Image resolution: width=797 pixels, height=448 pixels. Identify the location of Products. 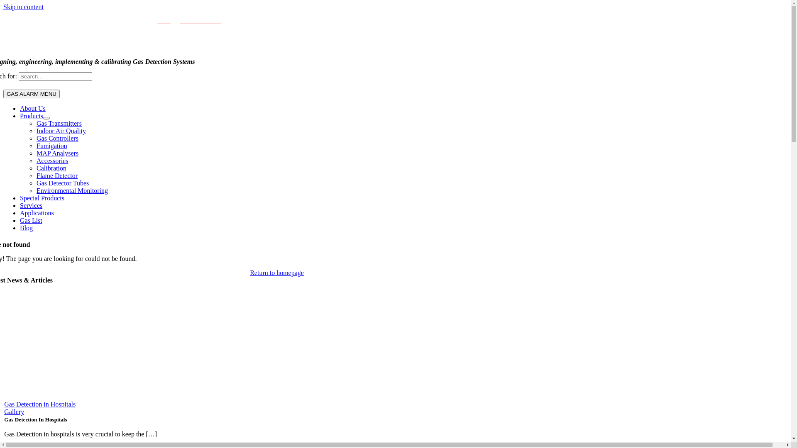
(32, 116).